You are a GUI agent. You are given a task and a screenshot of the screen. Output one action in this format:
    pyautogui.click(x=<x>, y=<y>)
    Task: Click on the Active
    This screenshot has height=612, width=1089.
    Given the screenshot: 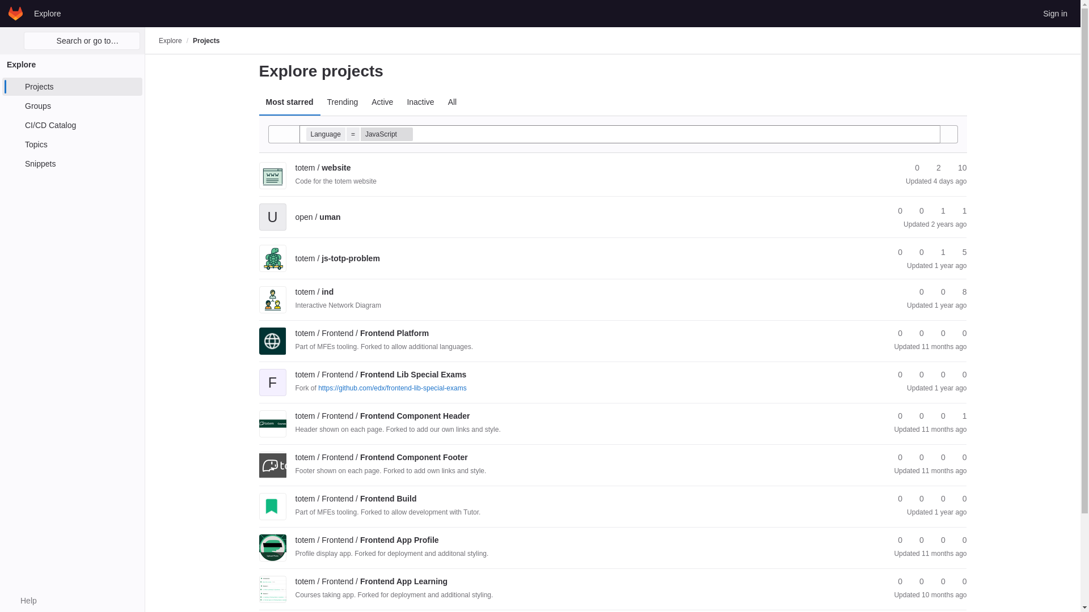 What is the action you would take?
    pyautogui.click(x=382, y=102)
    